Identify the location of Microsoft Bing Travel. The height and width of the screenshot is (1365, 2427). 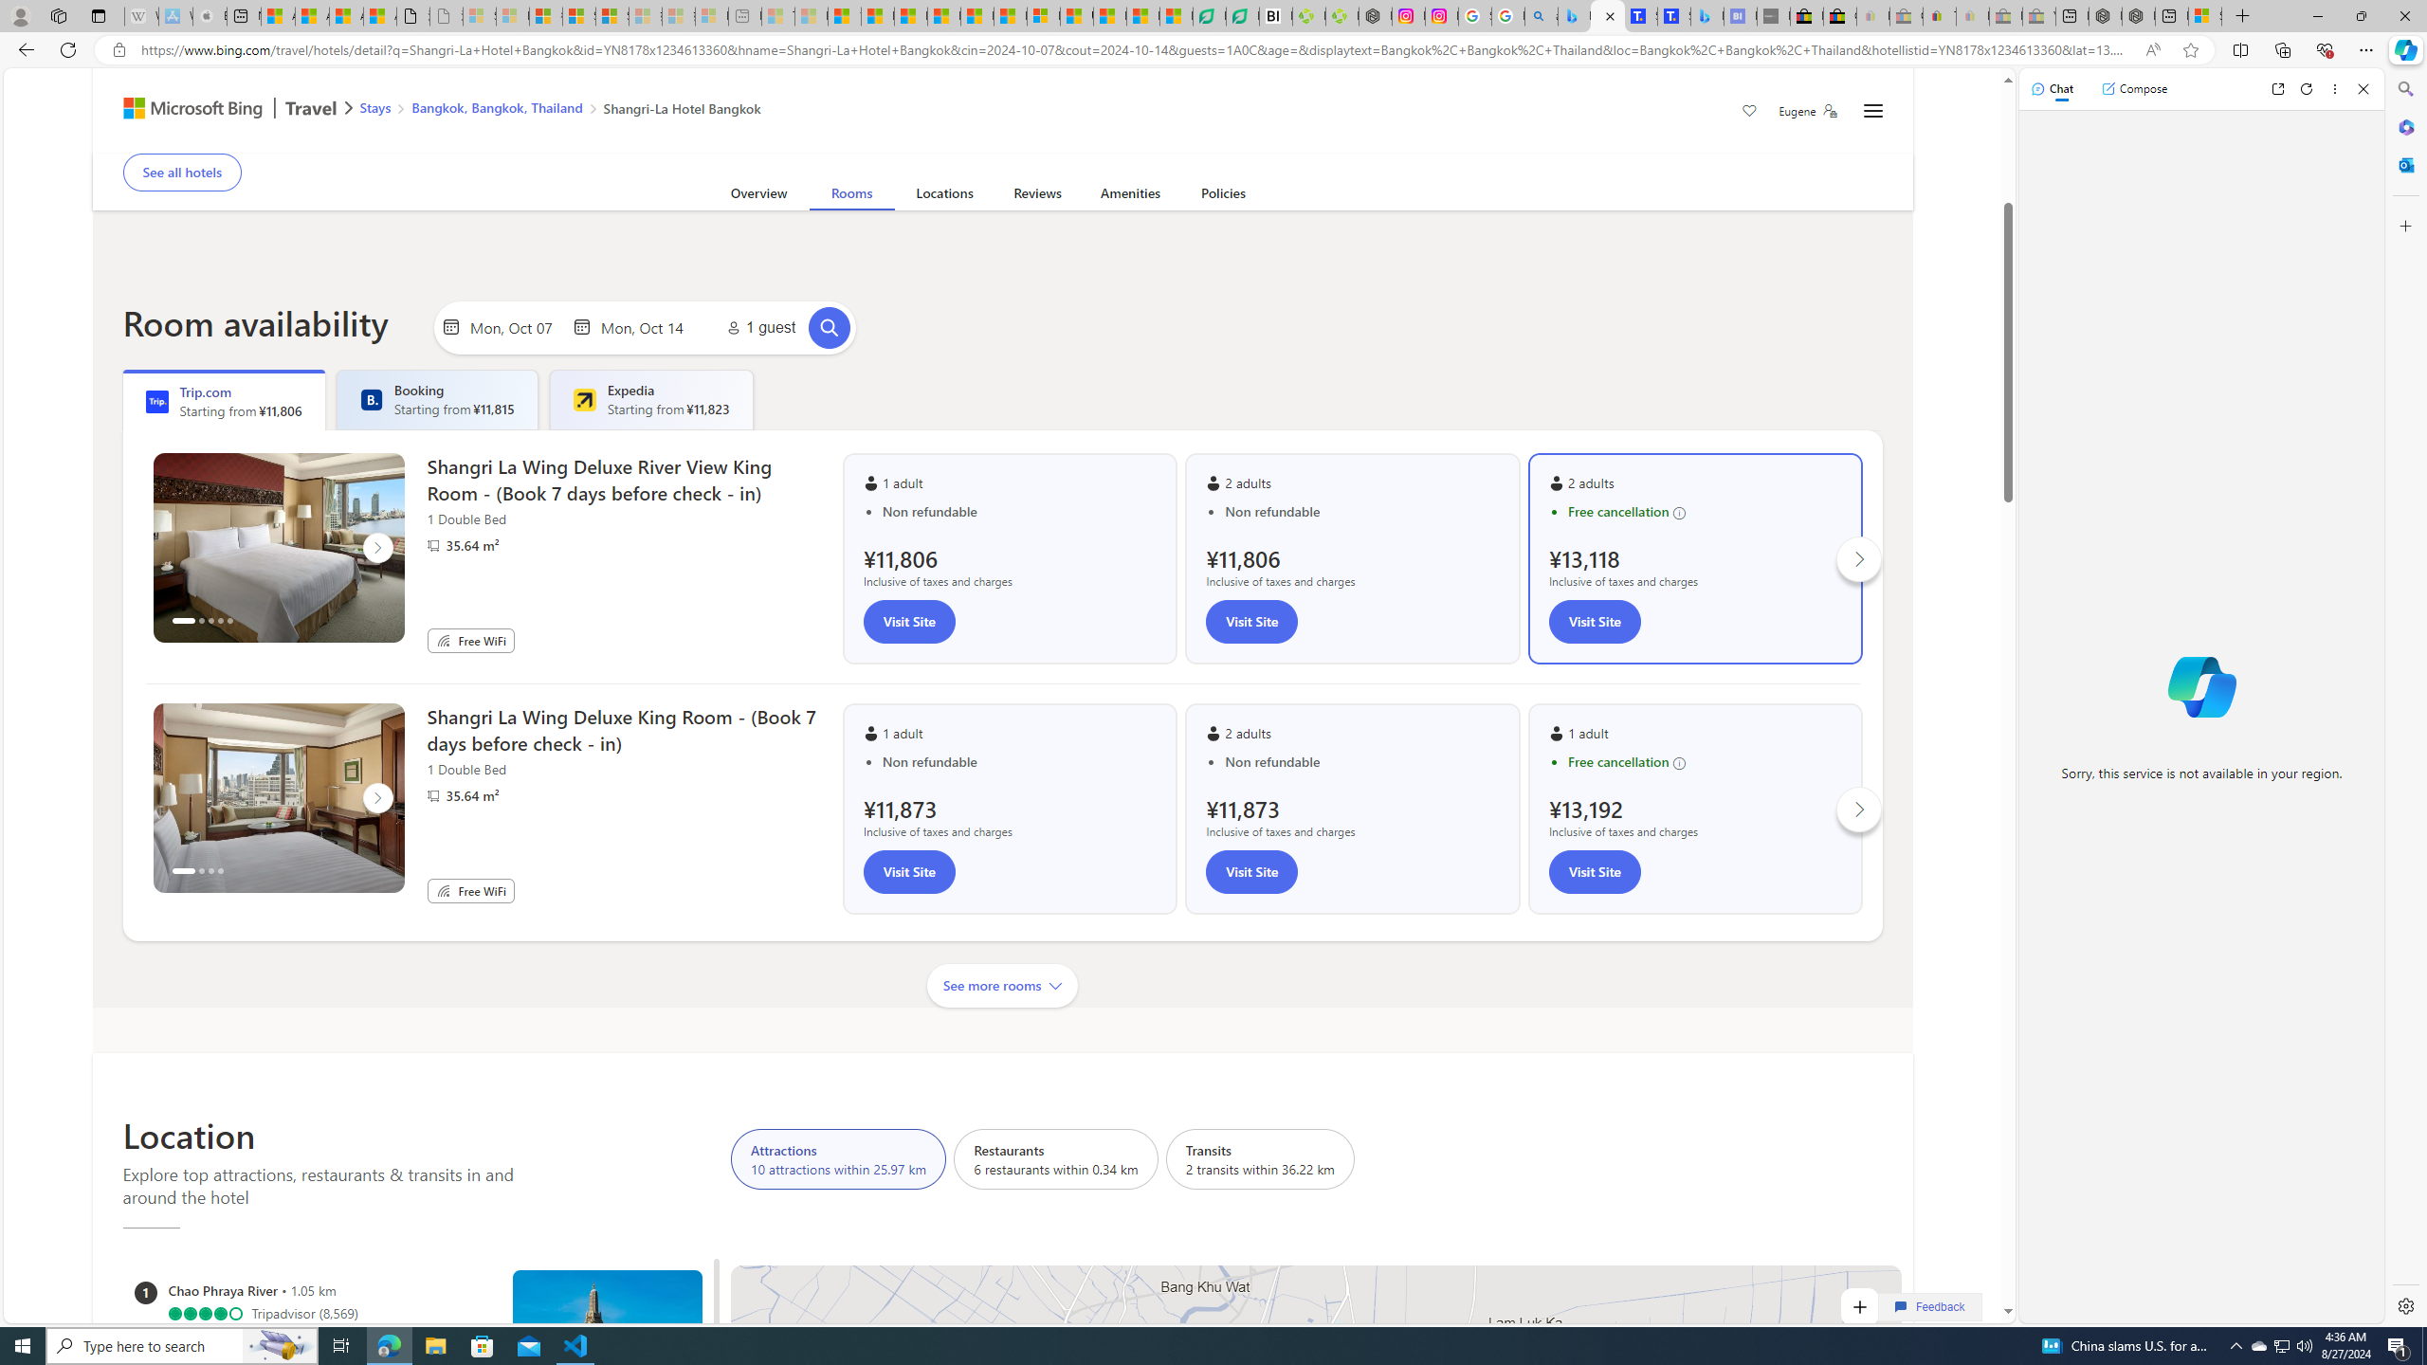
(218, 110).